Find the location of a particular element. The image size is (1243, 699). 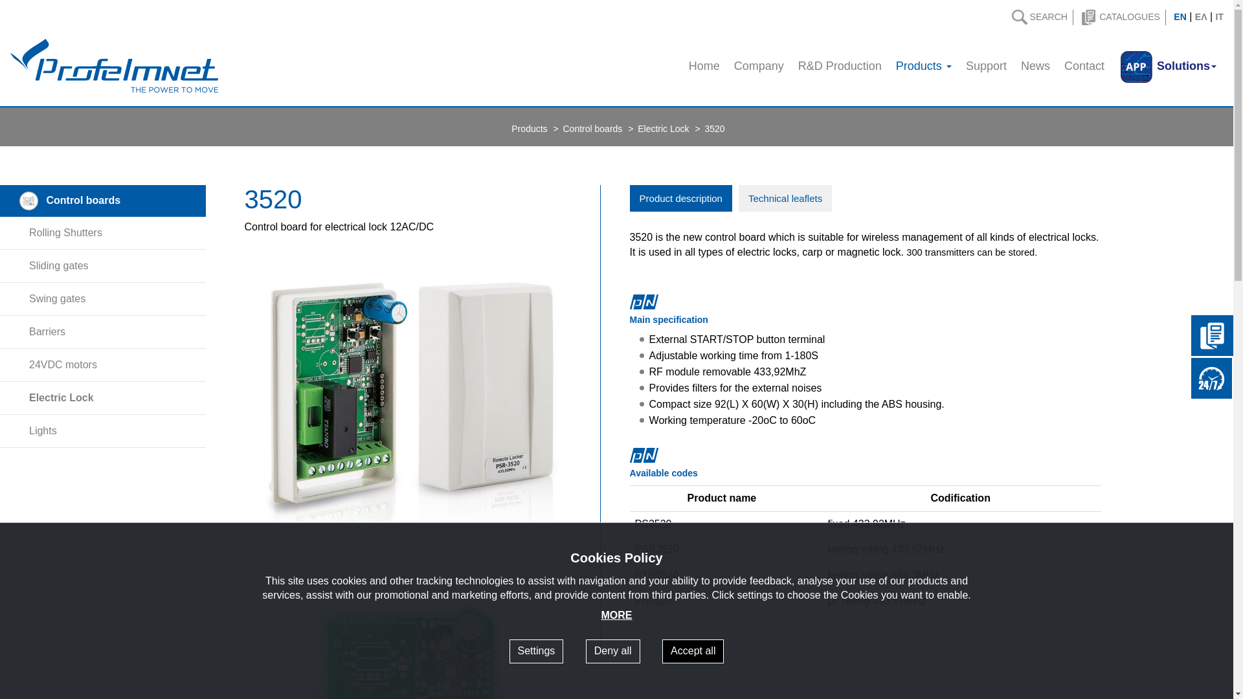

EN is located at coordinates (1180, 17).